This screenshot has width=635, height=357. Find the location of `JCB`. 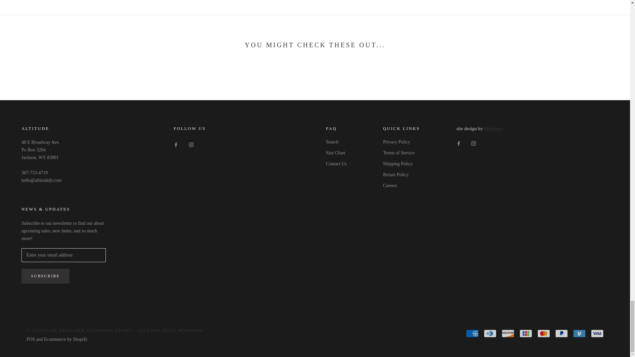

JCB is located at coordinates (526, 333).